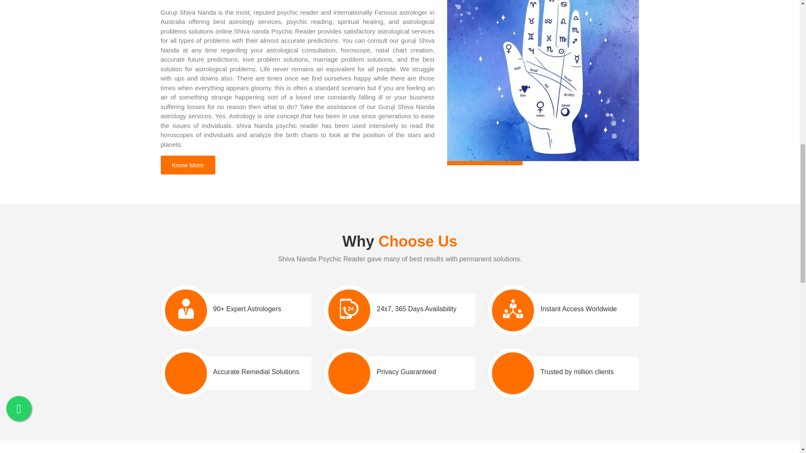  I want to click on Know More, so click(188, 165).